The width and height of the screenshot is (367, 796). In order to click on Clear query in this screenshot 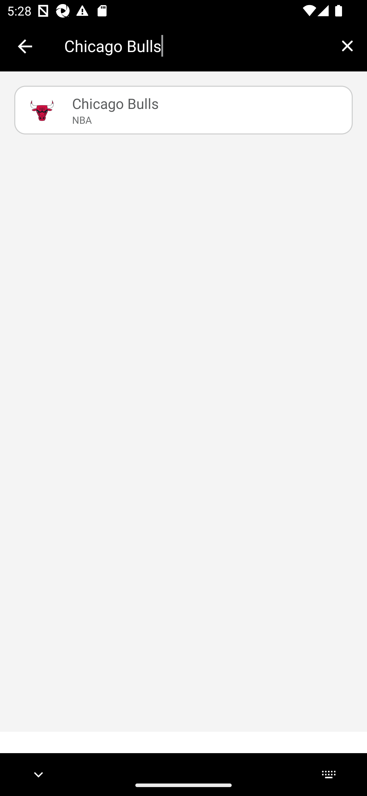, I will do `click(347, 46)`.